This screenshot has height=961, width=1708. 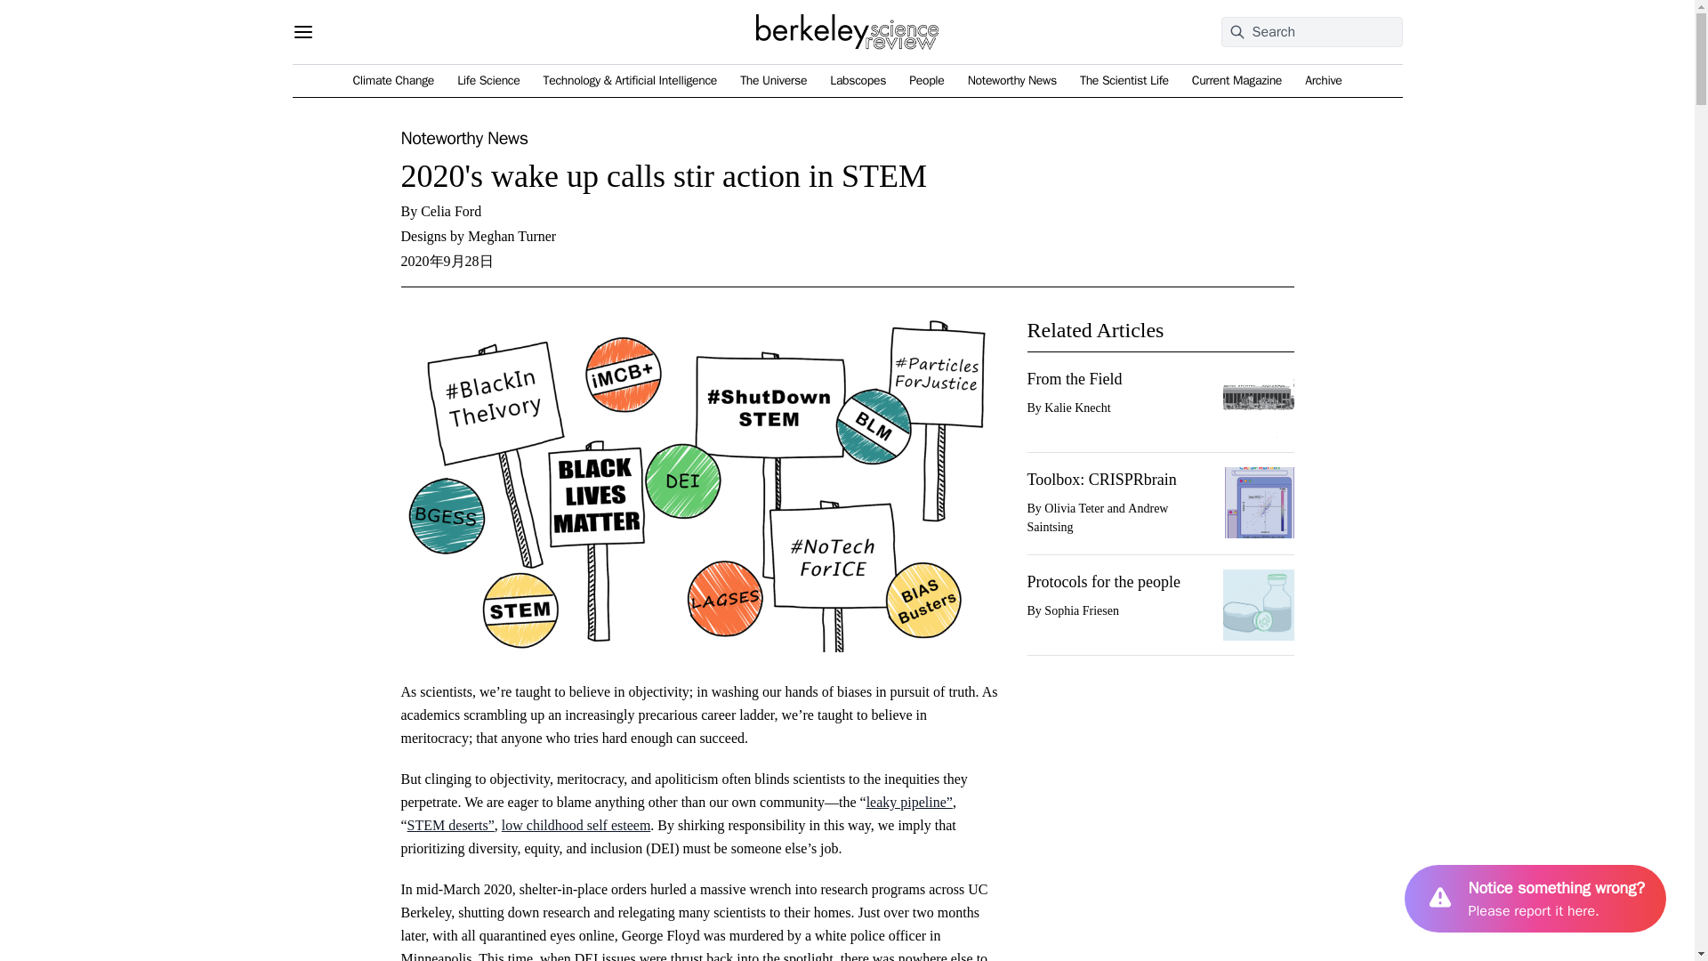 I want to click on Meghan Turner, so click(x=512, y=237).